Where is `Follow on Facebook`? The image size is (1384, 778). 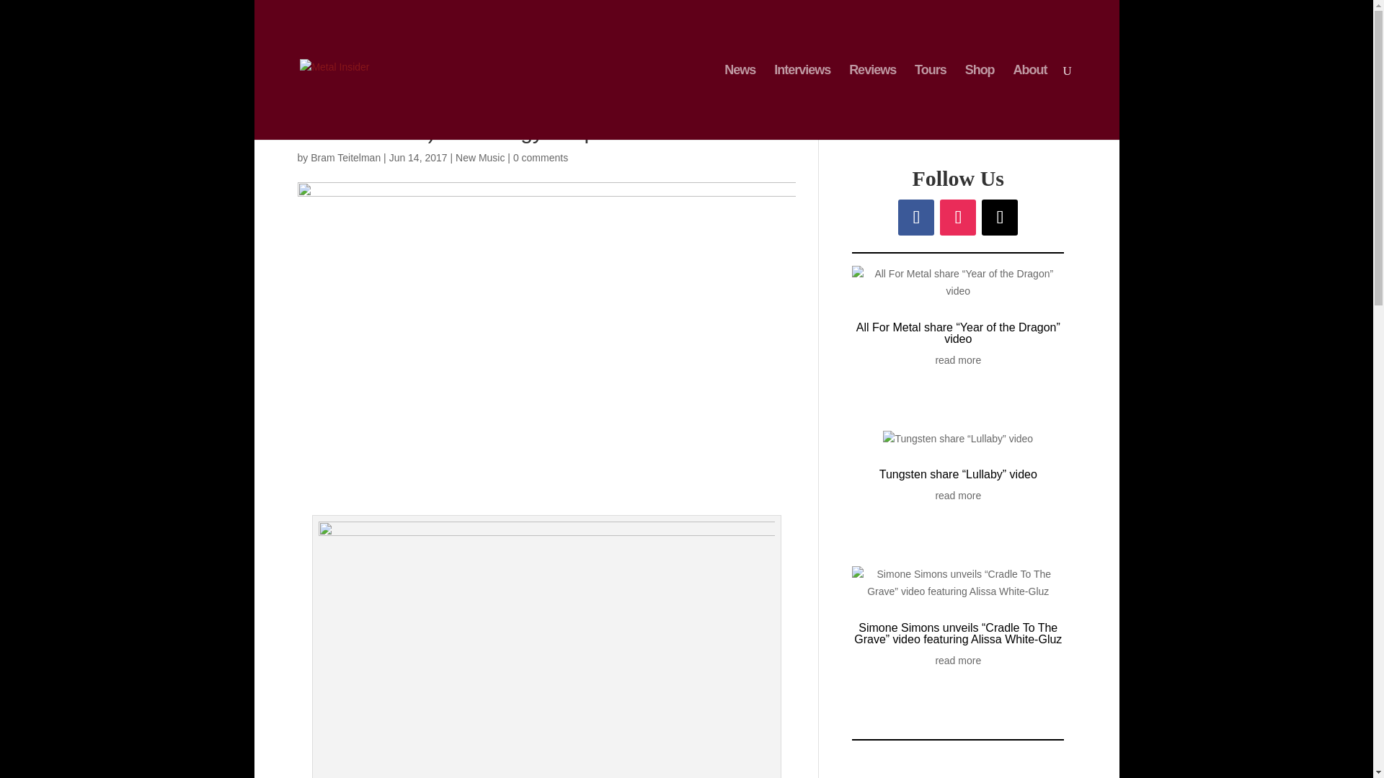 Follow on Facebook is located at coordinates (916, 218).